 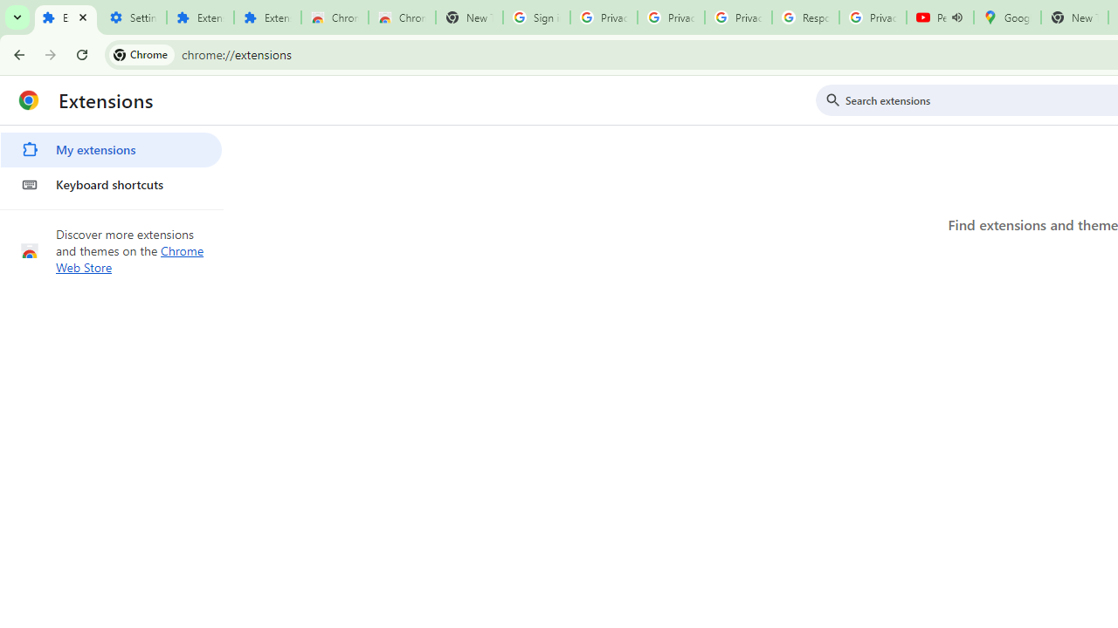 What do you see at coordinates (940, 17) in the screenshot?
I see `Personalized AI for you | Gemini - YouTube - Audio playing` at bounding box center [940, 17].